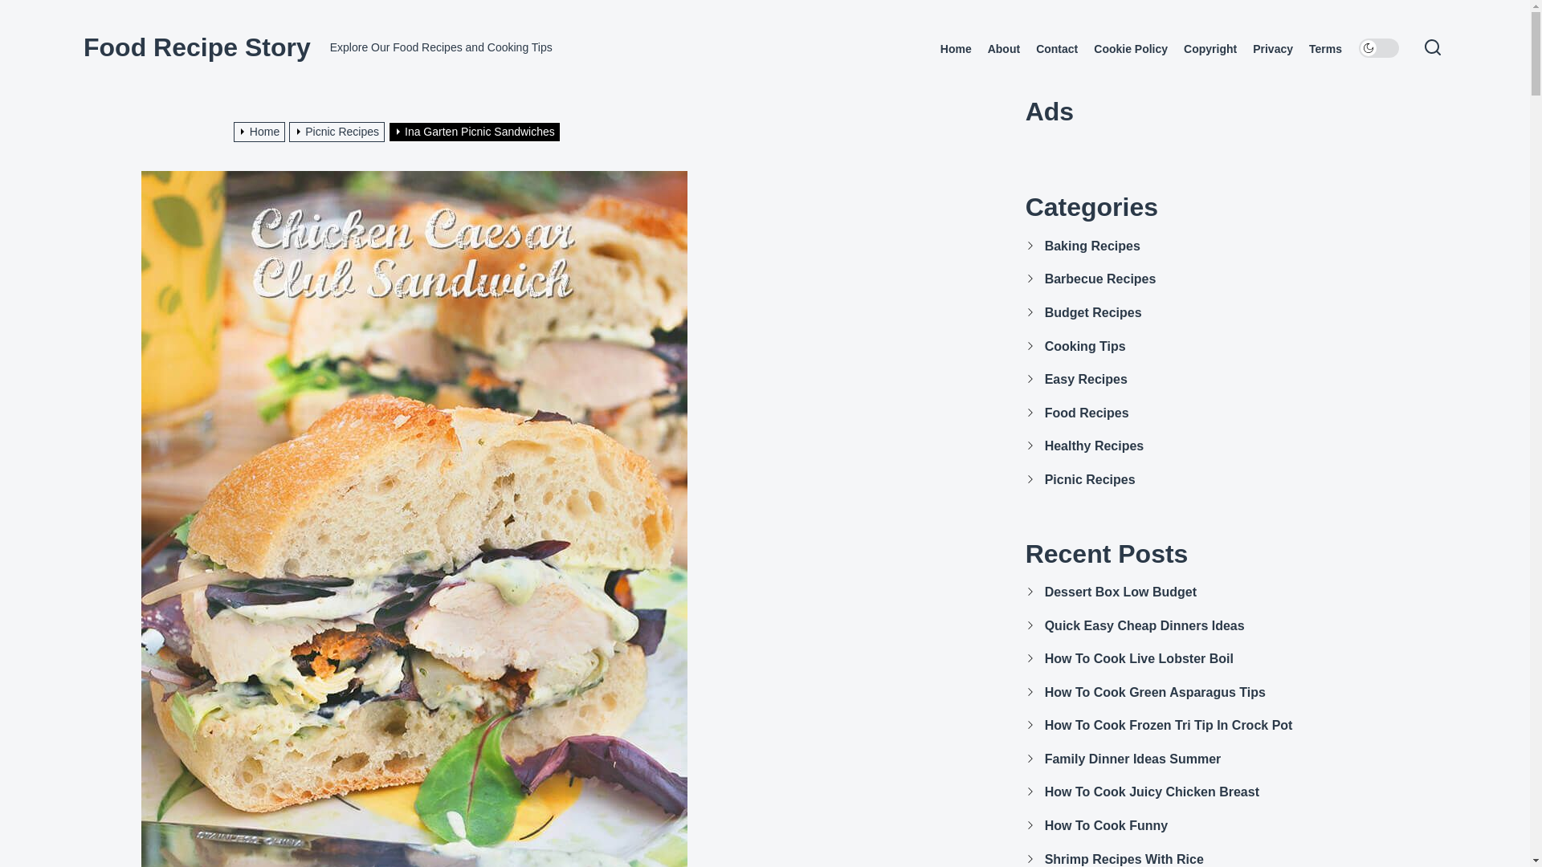  What do you see at coordinates (1325, 49) in the screenshot?
I see `Terms` at bounding box center [1325, 49].